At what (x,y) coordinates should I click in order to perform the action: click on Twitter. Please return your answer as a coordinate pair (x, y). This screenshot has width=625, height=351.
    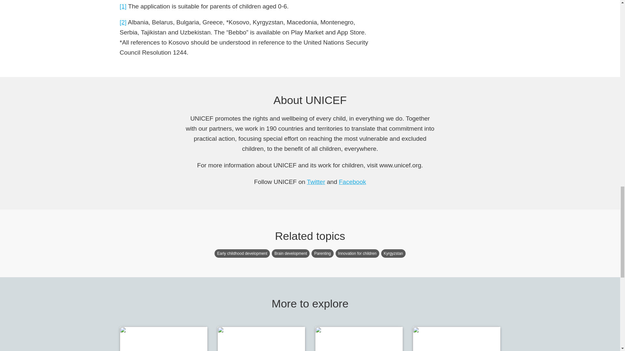
    Looking at the image, I should click on (316, 182).